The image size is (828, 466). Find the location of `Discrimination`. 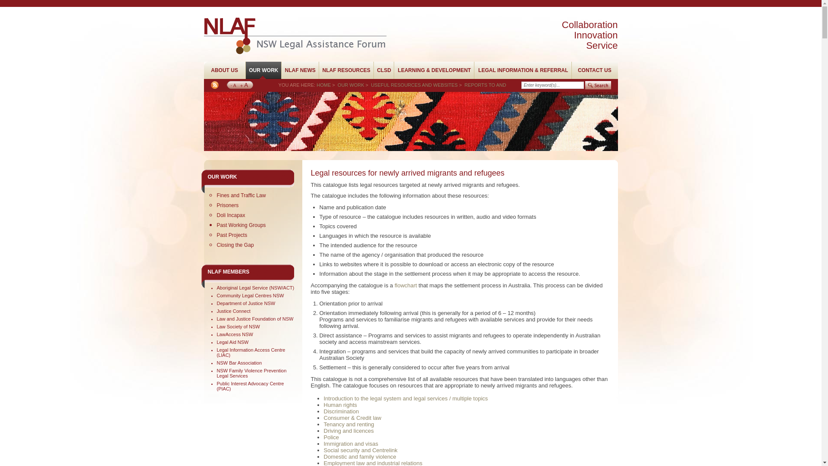

Discrimination is located at coordinates (341, 412).